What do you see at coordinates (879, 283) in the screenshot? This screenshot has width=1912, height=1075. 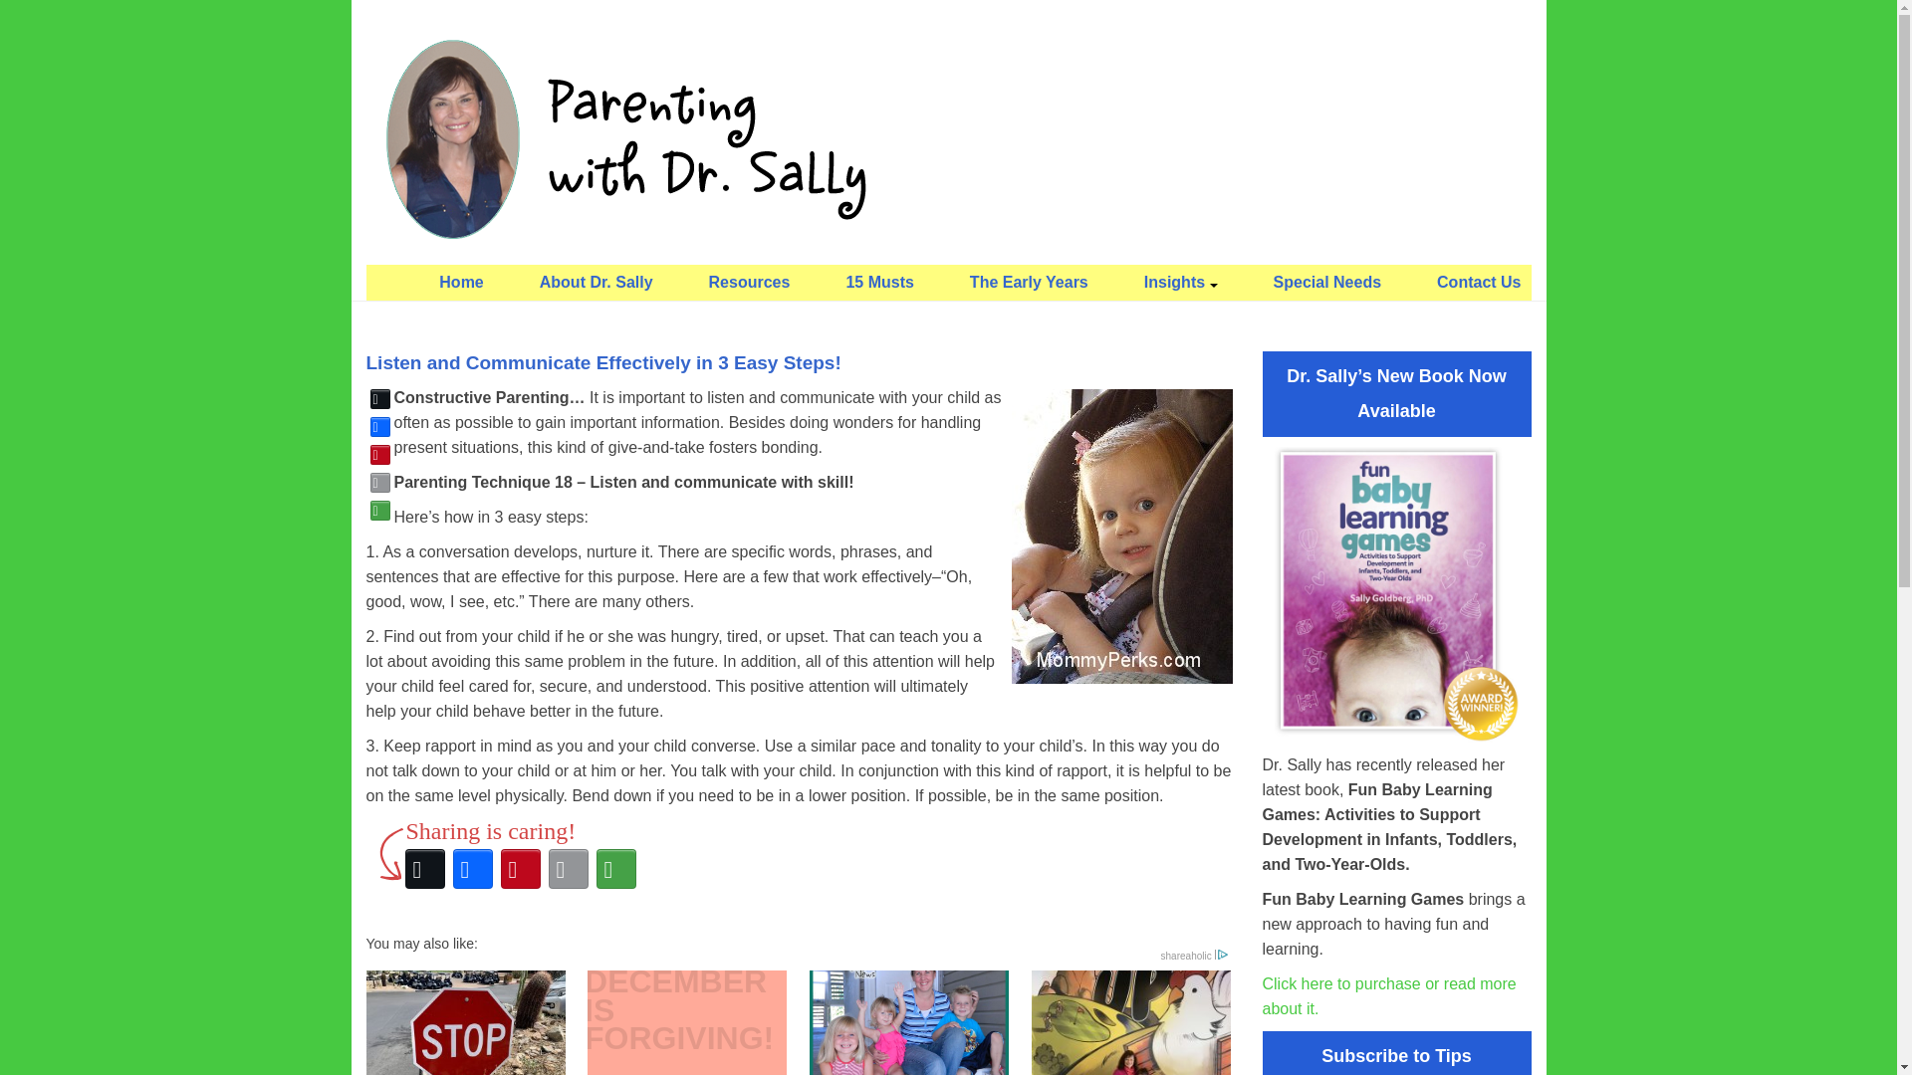 I see `15 Musts` at bounding box center [879, 283].